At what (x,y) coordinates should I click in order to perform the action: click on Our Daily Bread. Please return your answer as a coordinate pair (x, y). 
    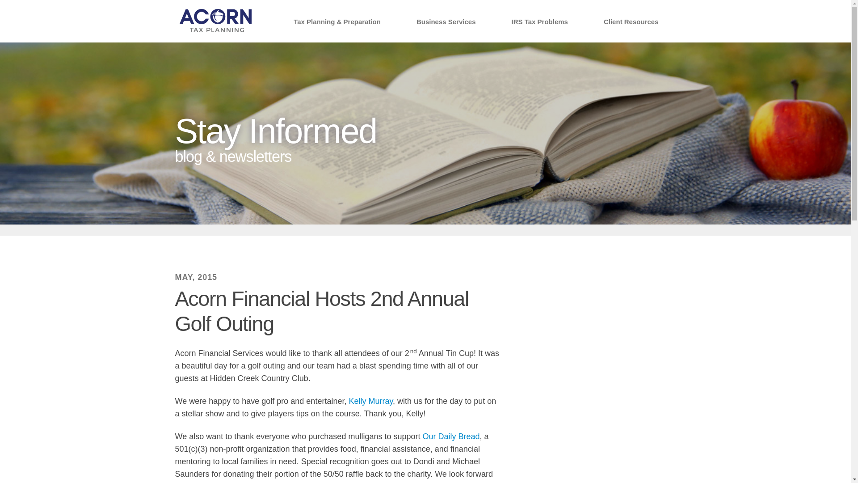
    Looking at the image, I should click on (450, 436).